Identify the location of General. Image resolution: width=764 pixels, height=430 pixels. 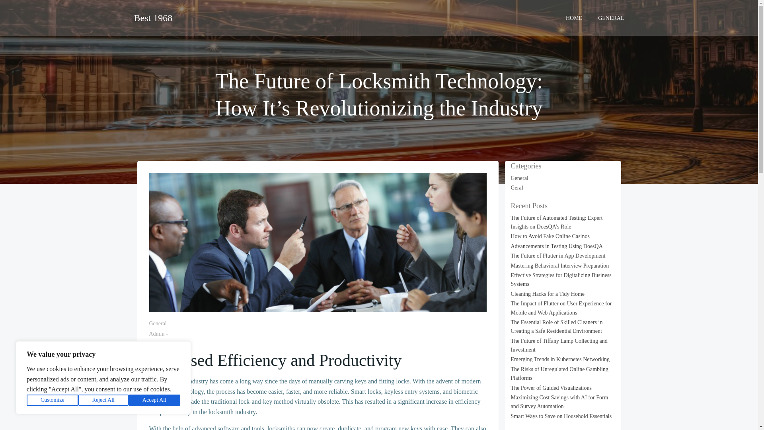
(158, 323).